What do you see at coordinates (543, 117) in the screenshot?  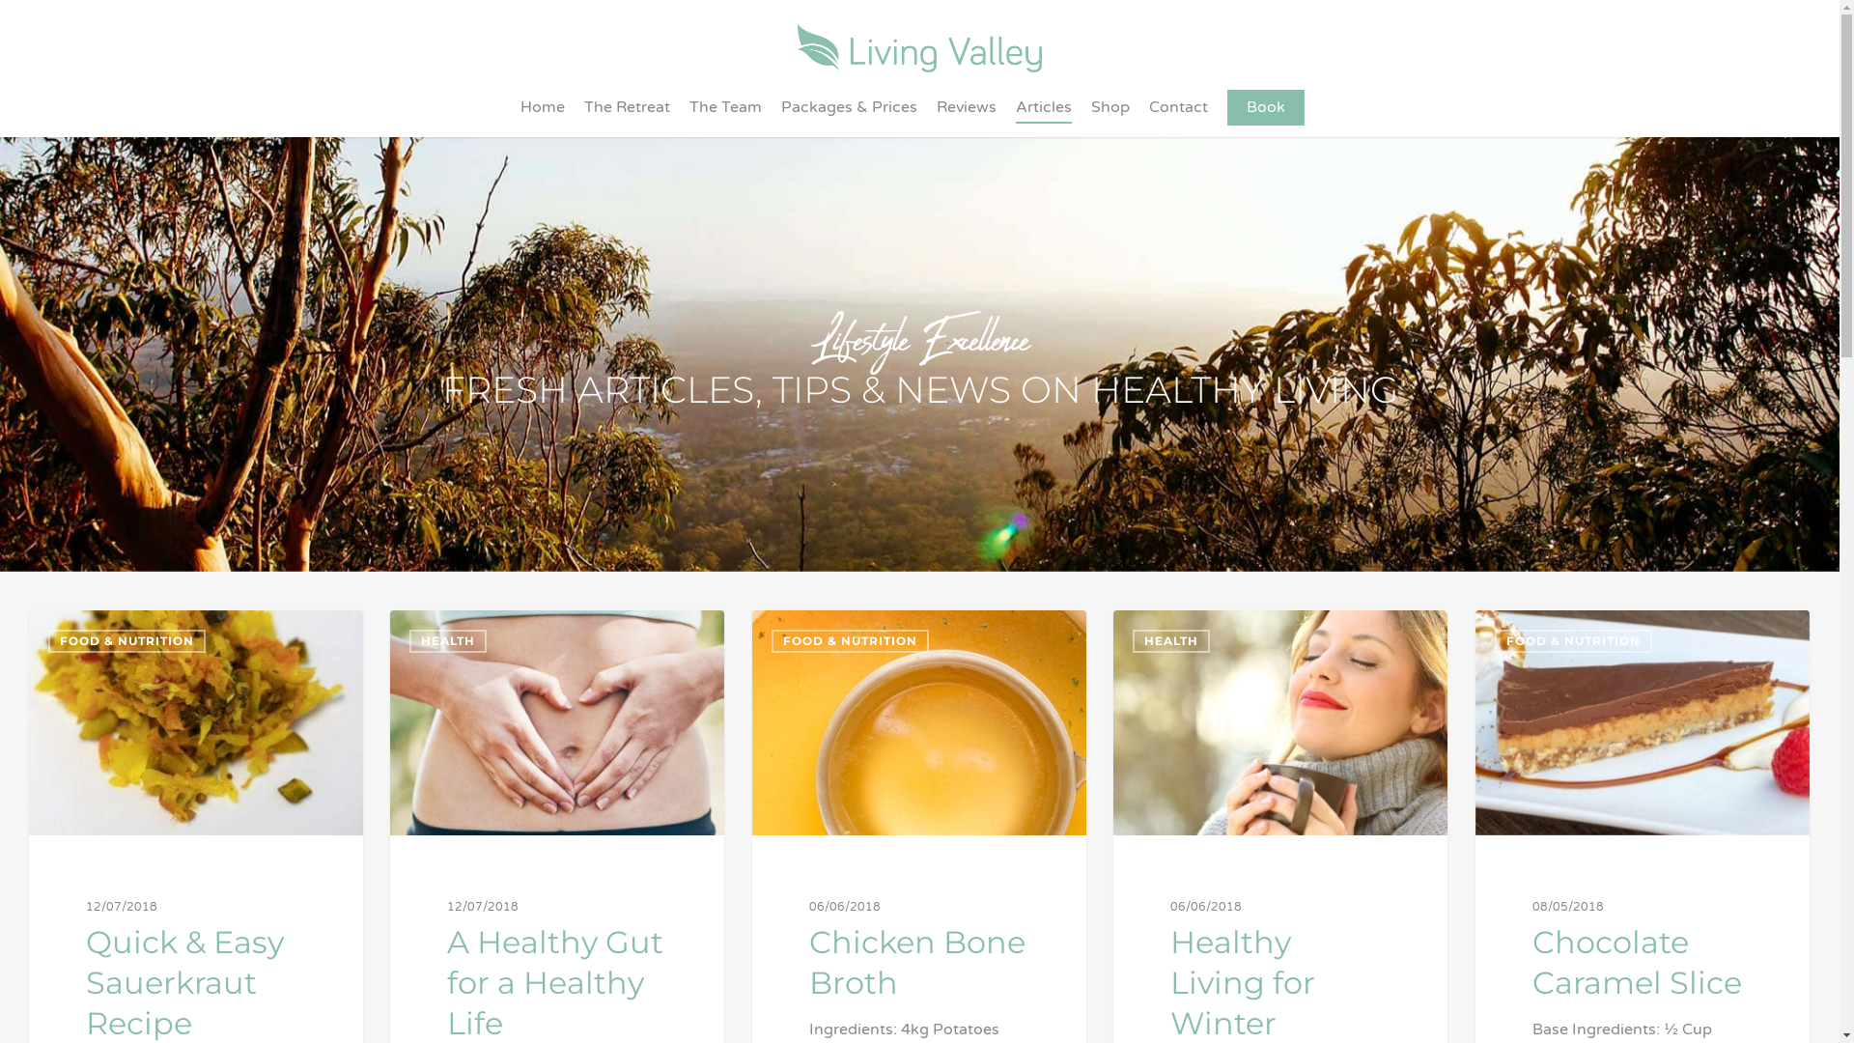 I see `Home` at bounding box center [543, 117].